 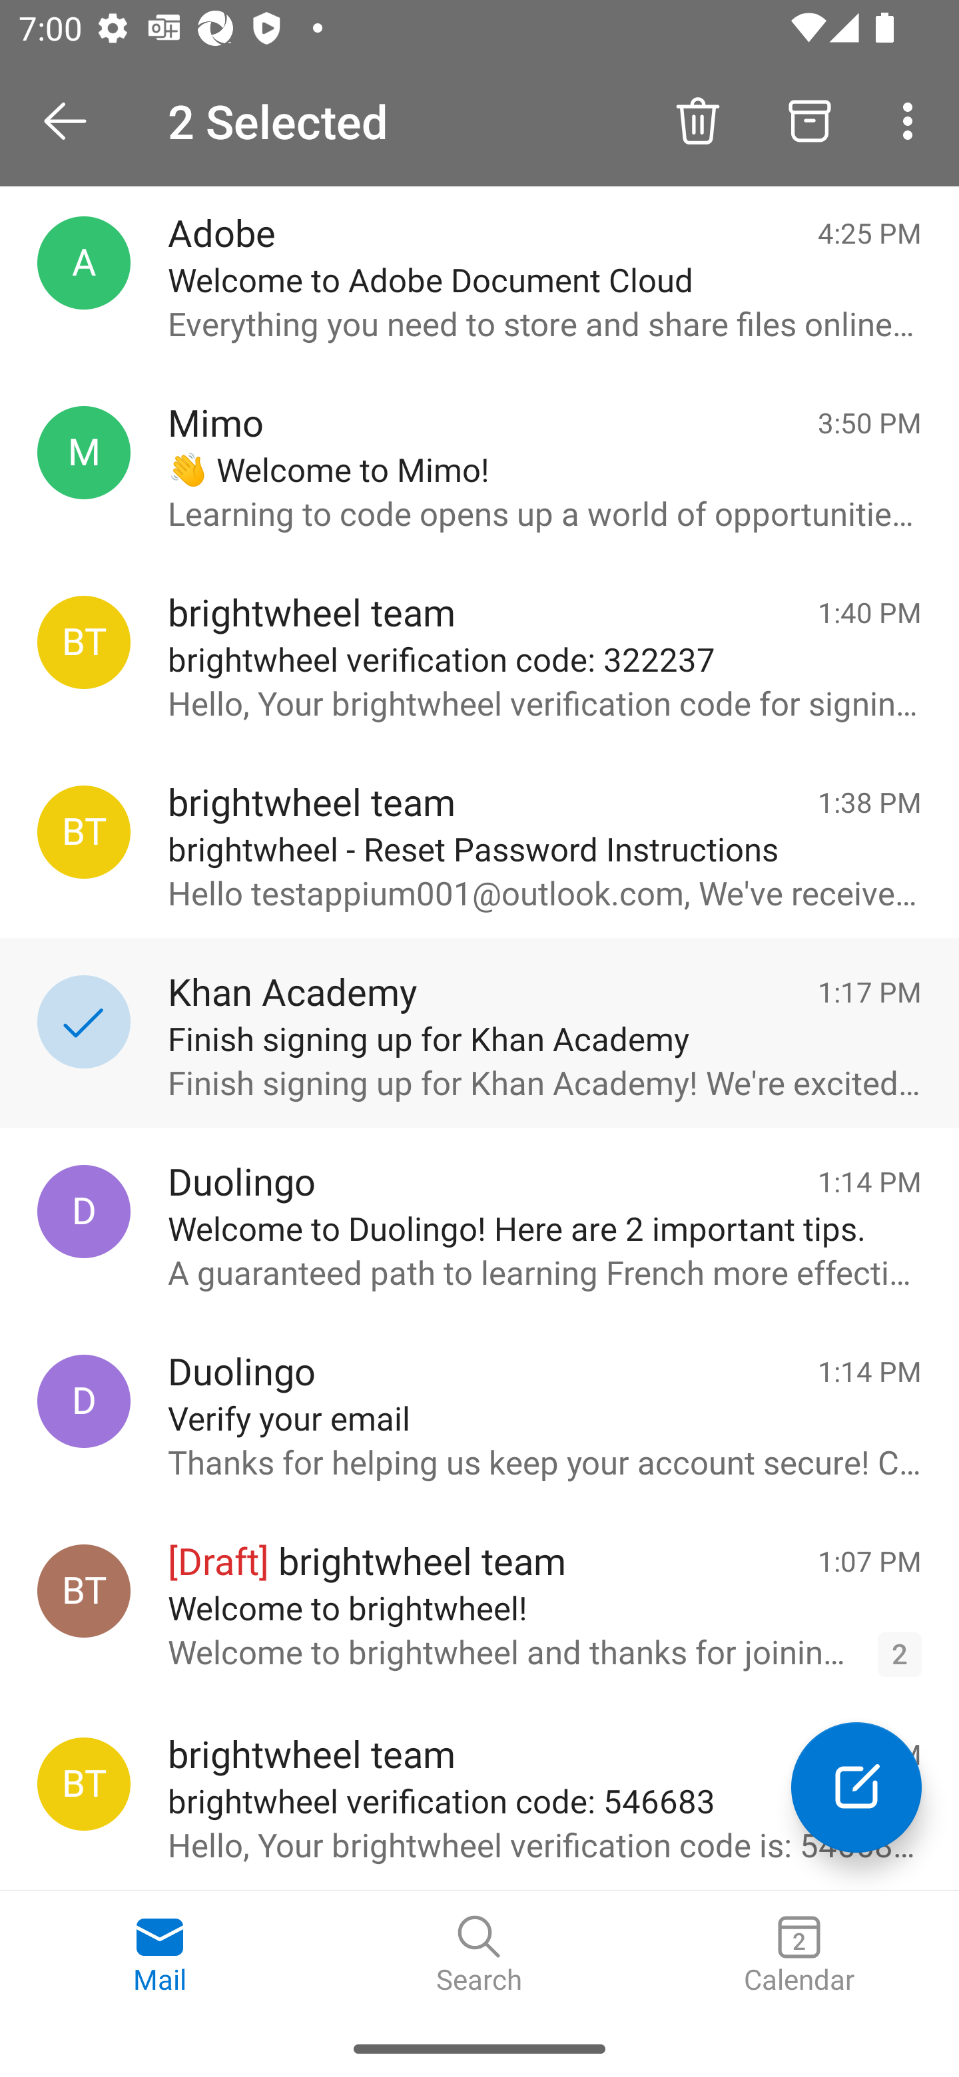 I want to click on Search, so click(x=479, y=1955).